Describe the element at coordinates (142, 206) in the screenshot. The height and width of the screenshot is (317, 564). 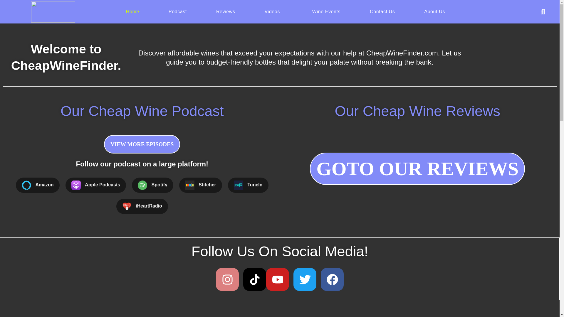
I see `iHeartRadio` at that location.